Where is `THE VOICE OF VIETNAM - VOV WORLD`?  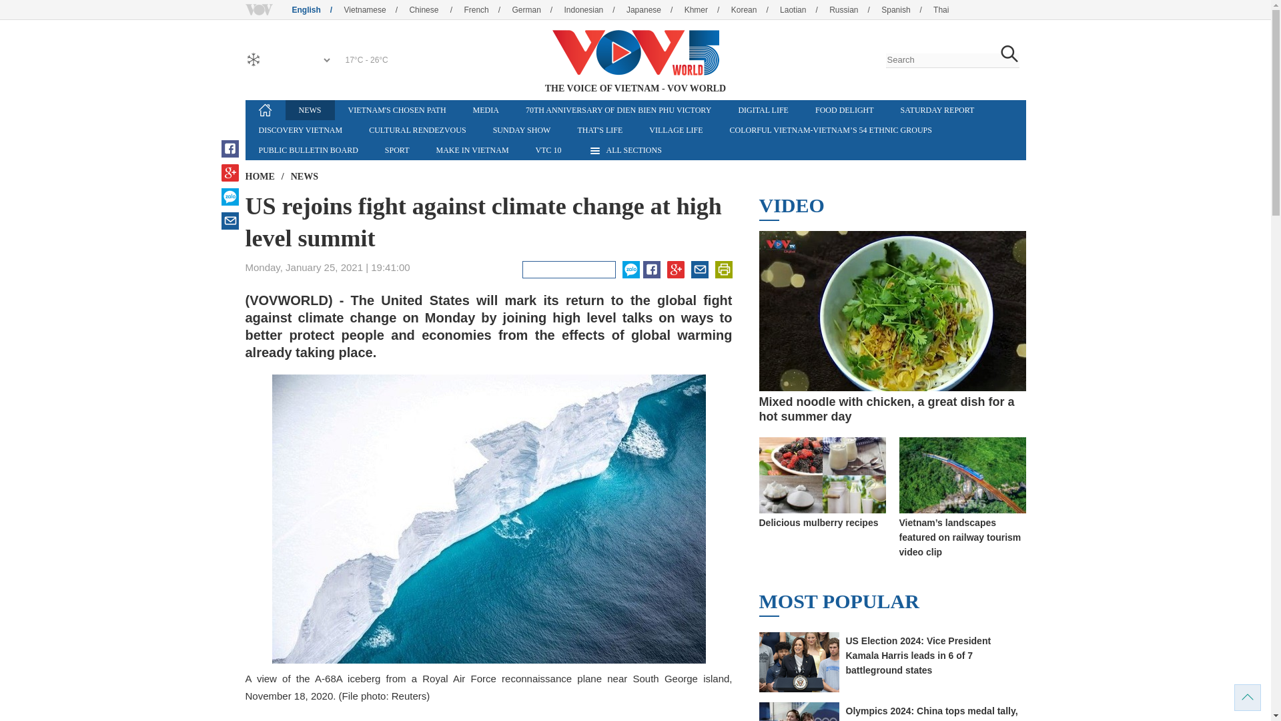 THE VOICE OF VIETNAM - VOV WORLD is located at coordinates (634, 53).